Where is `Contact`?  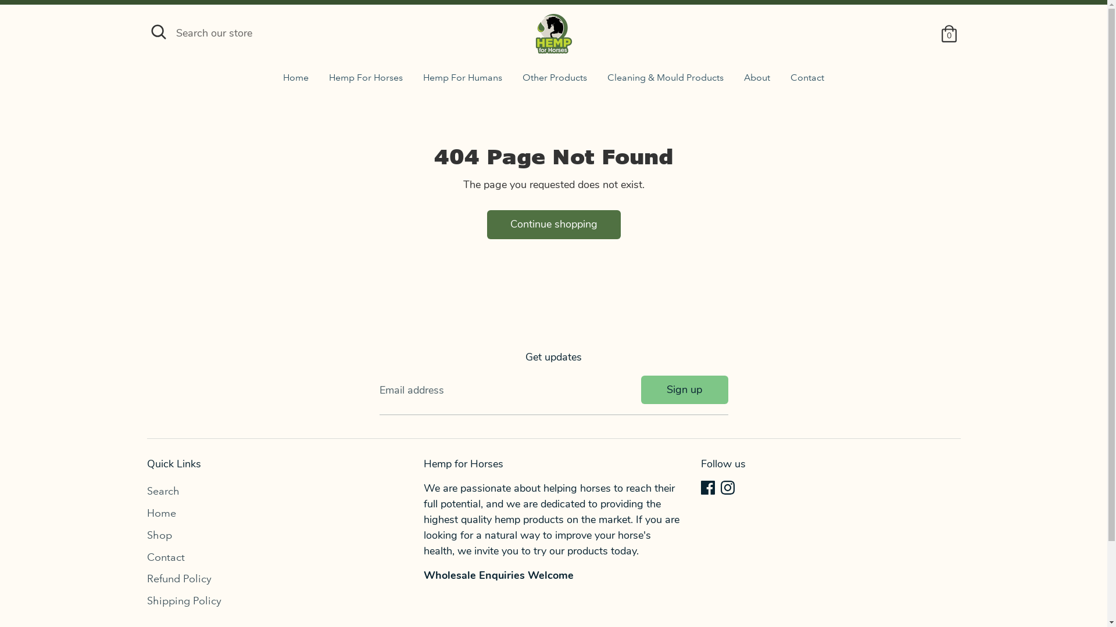 Contact is located at coordinates (807, 81).